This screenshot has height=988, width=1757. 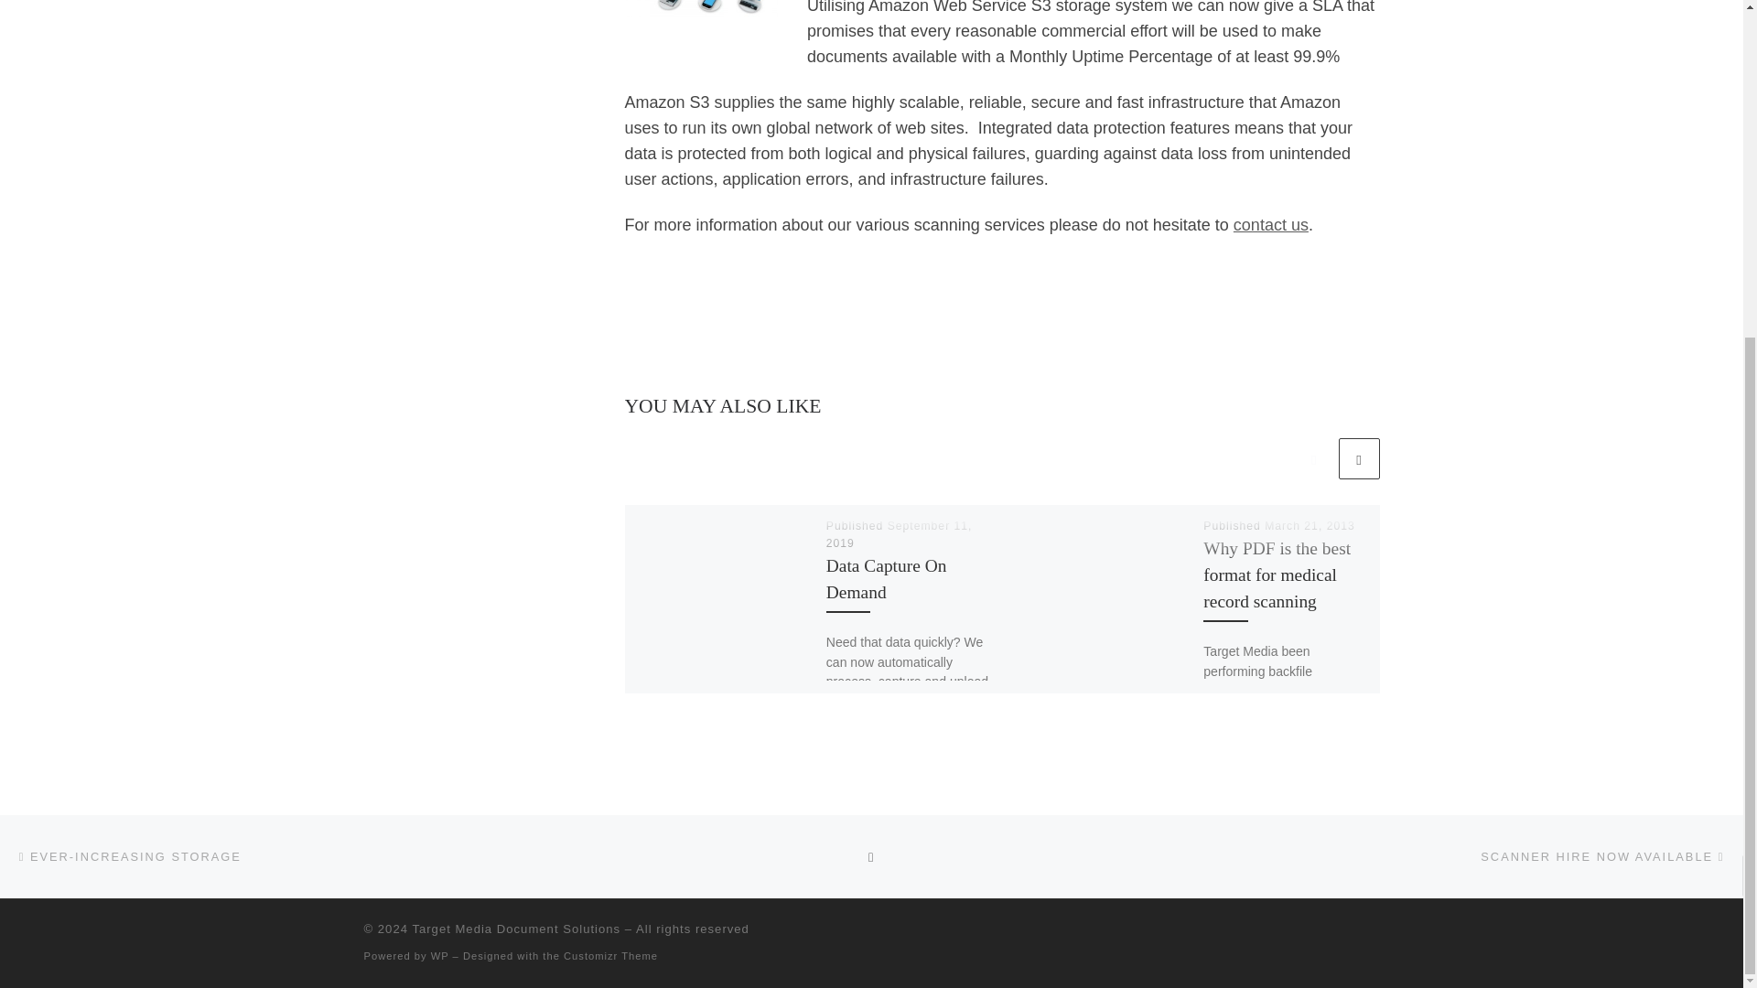 What do you see at coordinates (1358, 458) in the screenshot?
I see `Next related articles` at bounding box center [1358, 458].